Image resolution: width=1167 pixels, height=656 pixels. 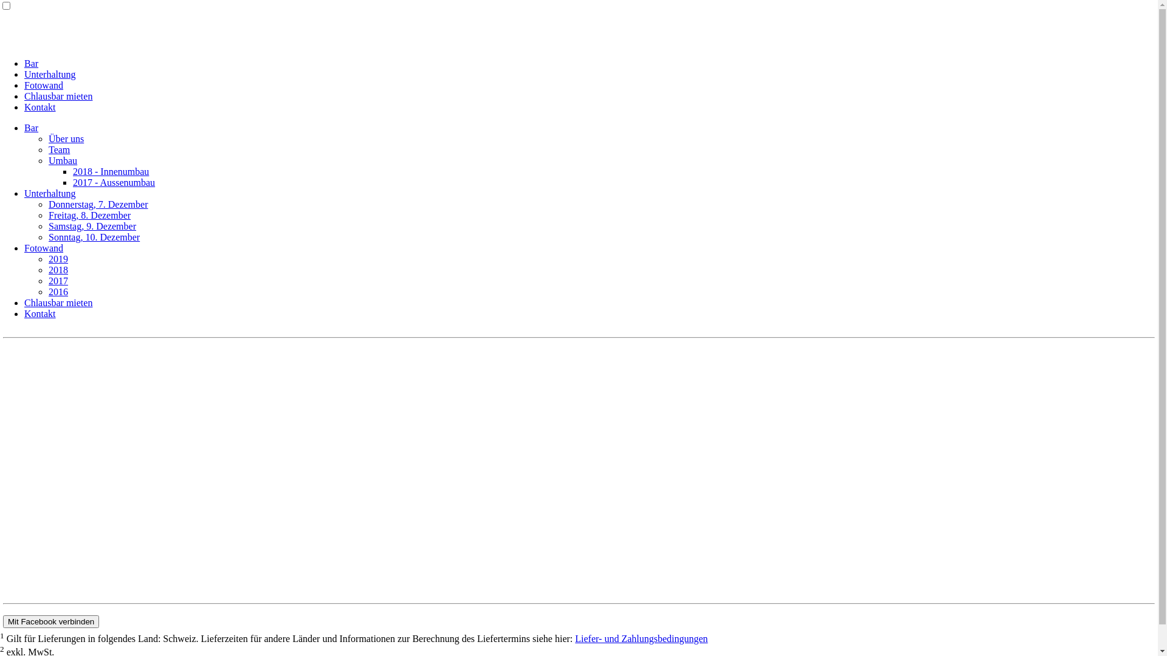 What do you see at coordinates (50, 193) in the screenshot?
I see `Unterhaltung` at bounding box center [50, 193].